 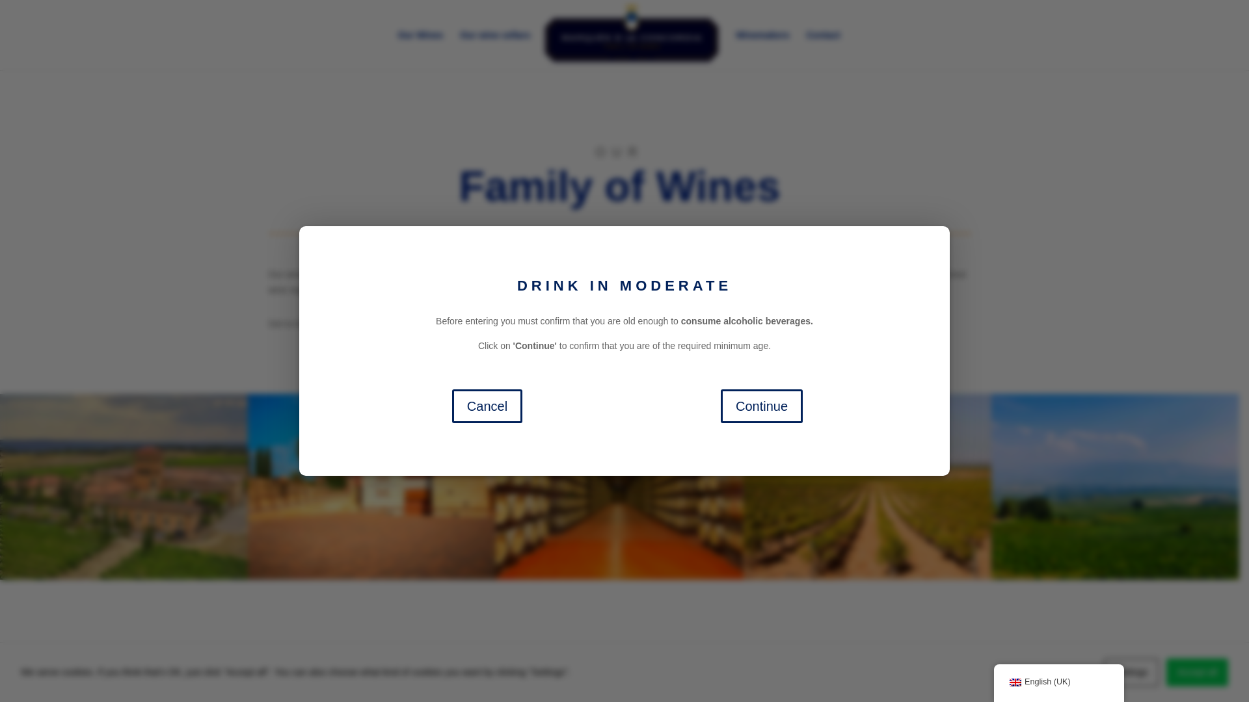 I want to click on Winemakers, so click(x=762, y=51).